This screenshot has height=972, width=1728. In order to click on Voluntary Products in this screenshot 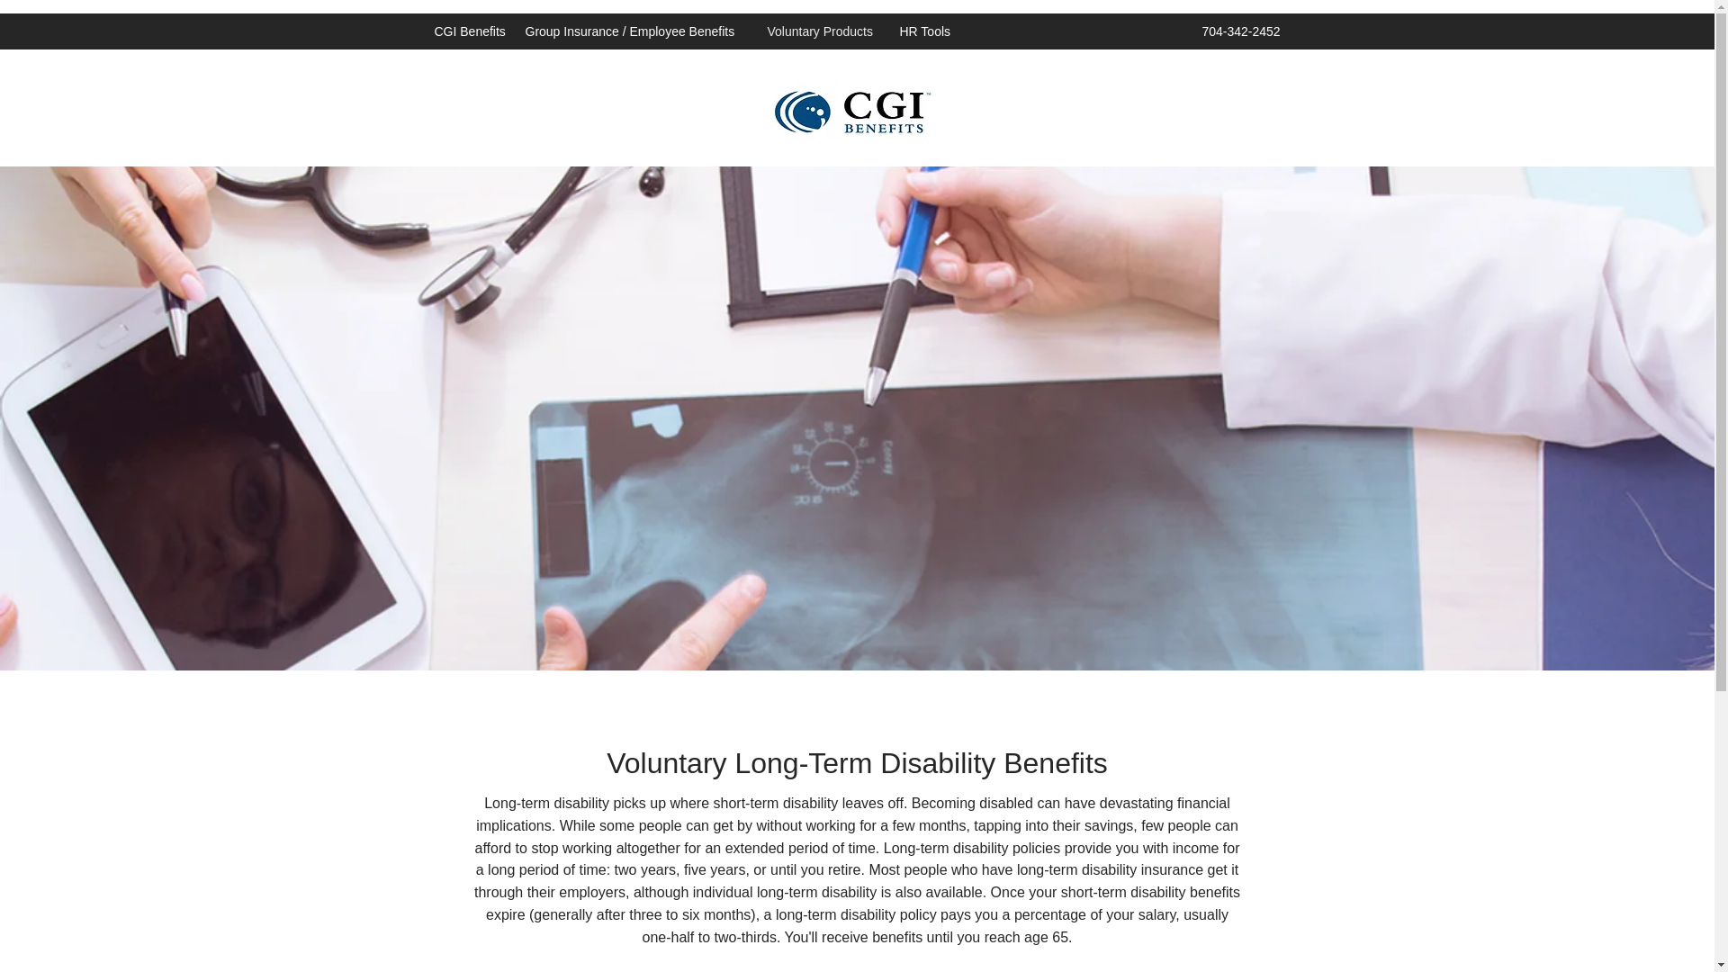, I will do `click(823, 31)`.